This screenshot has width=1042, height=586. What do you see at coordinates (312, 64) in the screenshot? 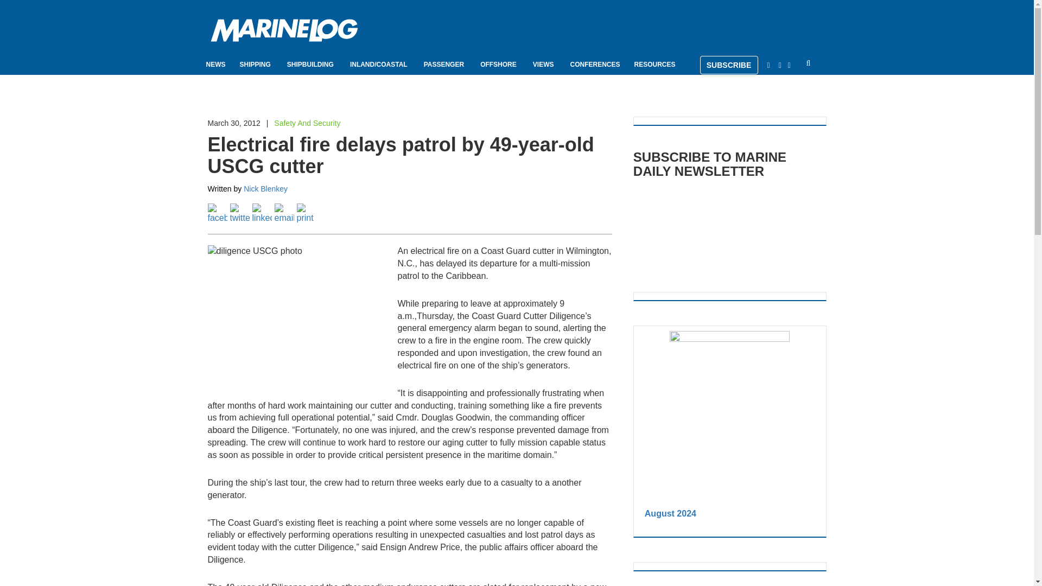
I see `Shipbuilding` at bounding box center [312, 64].